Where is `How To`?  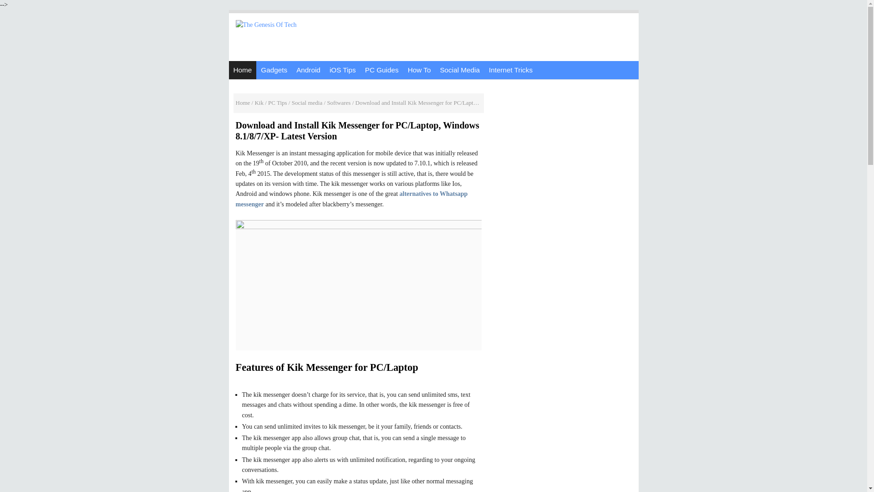
How To is located at coordinates (419, 70).